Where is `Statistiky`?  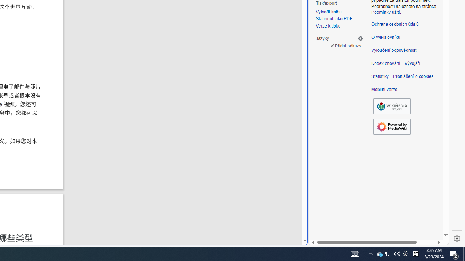 Statistiky is located at coordinates (380, 76).